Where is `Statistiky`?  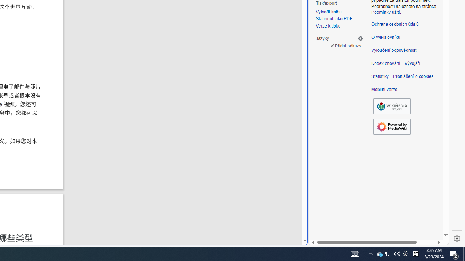 Statistiky is located at coordinates (380, 76).